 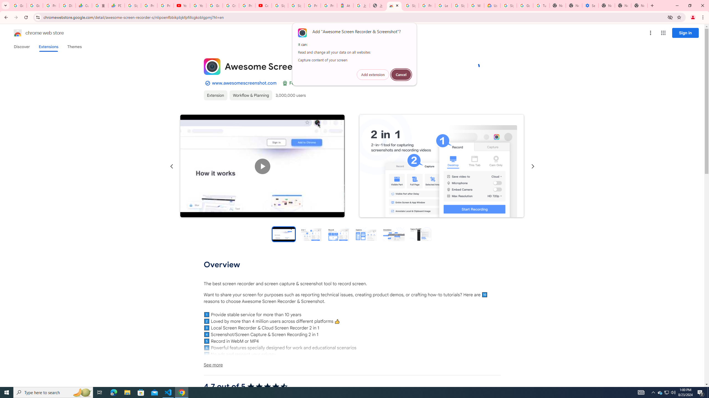 I want to click on Next slide, so click(x=532, y=166).